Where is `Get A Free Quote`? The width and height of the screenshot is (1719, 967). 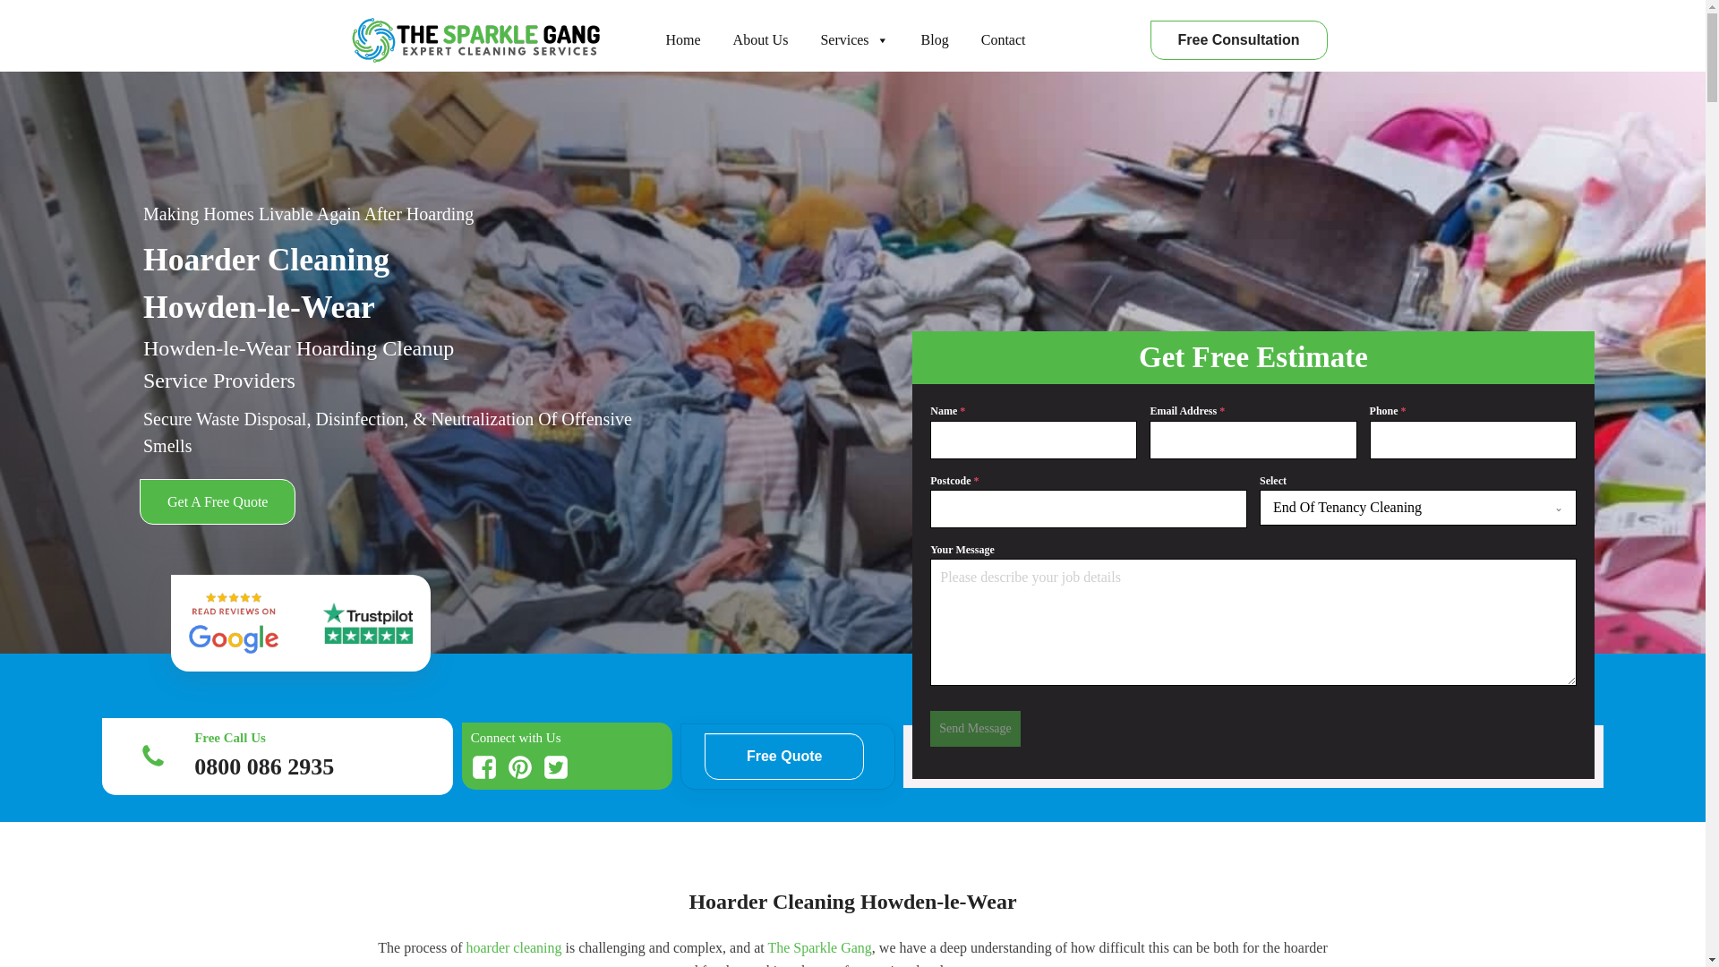
Get A Free Quote is located at coordinates (217, 501).